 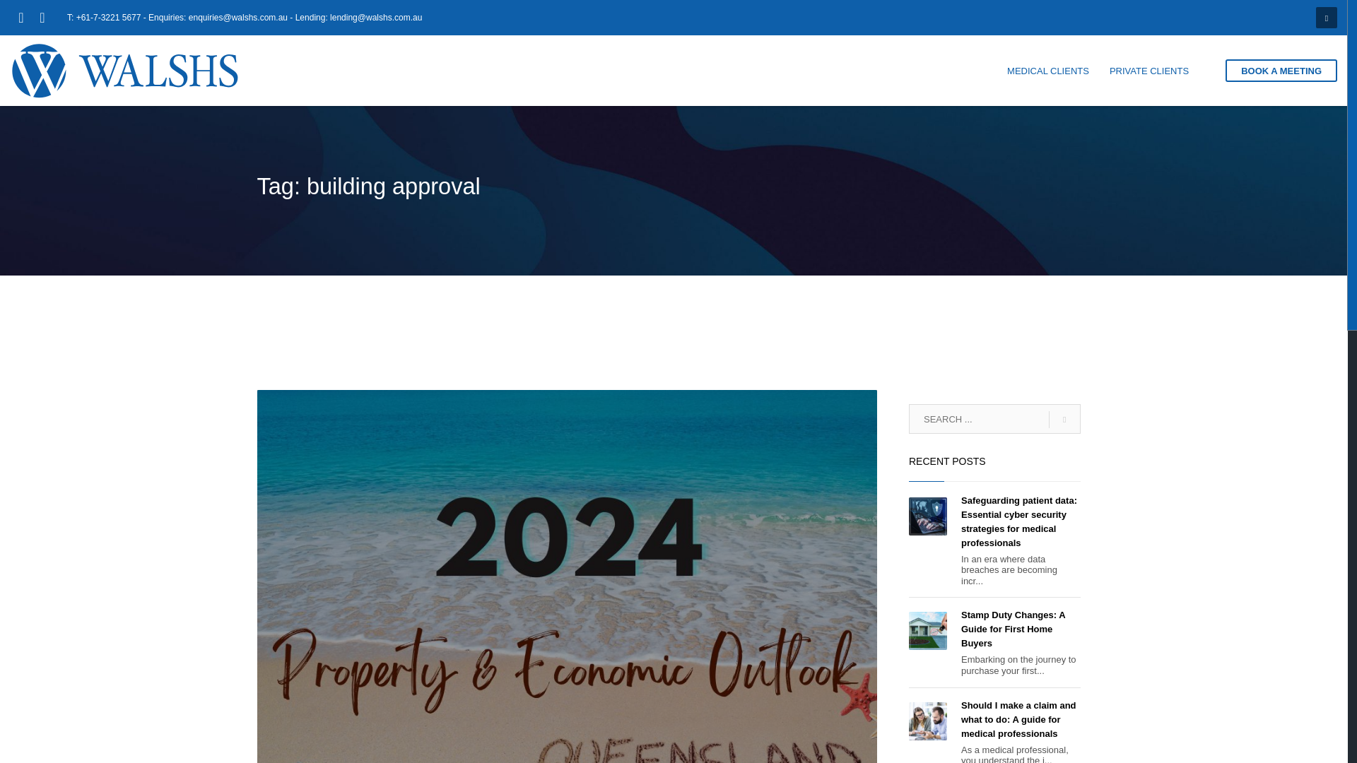 I want to click on Stamp Duty Changes: A Guide for First Home Buyers, so click(x=1013, y=629).